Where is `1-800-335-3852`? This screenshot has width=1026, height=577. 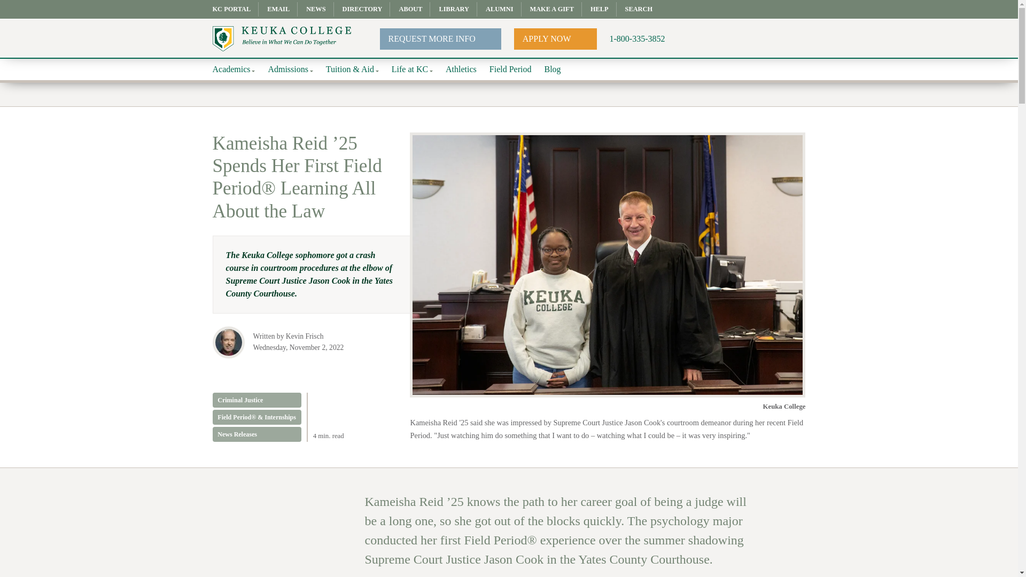 1-800-335-3852 is located at coordinates (637, 38).